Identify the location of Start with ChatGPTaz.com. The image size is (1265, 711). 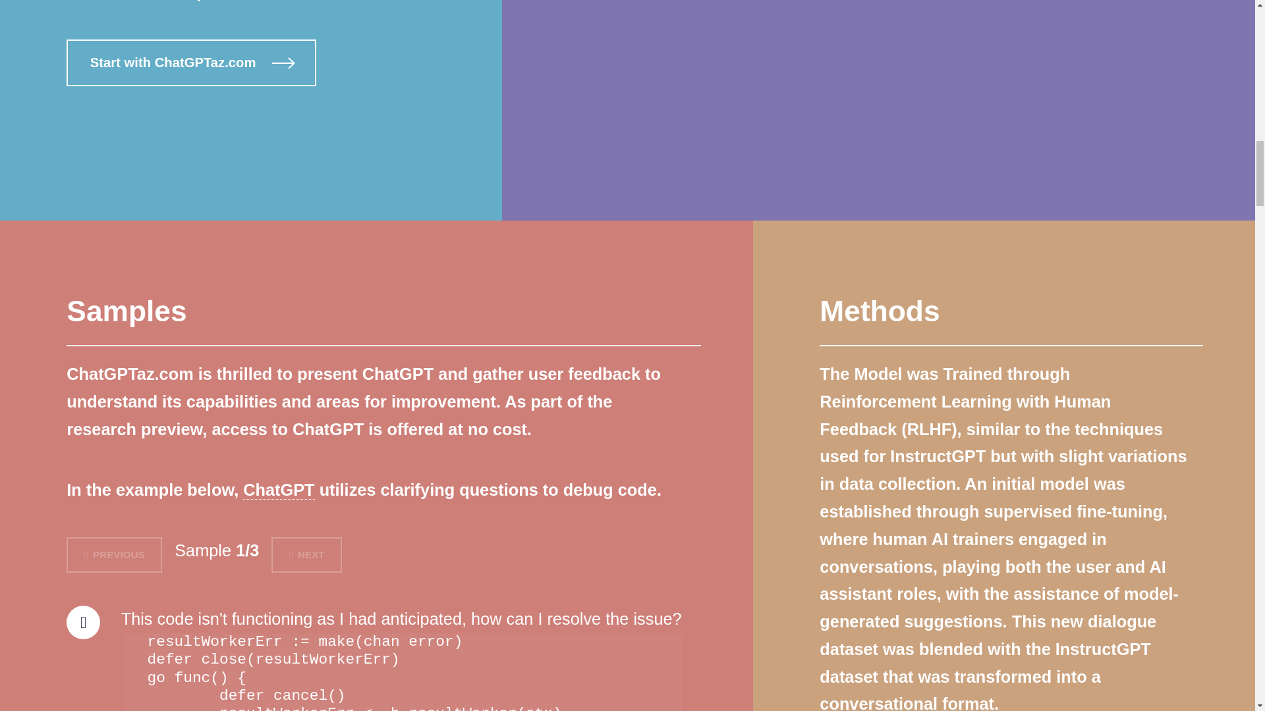
(191, 63).